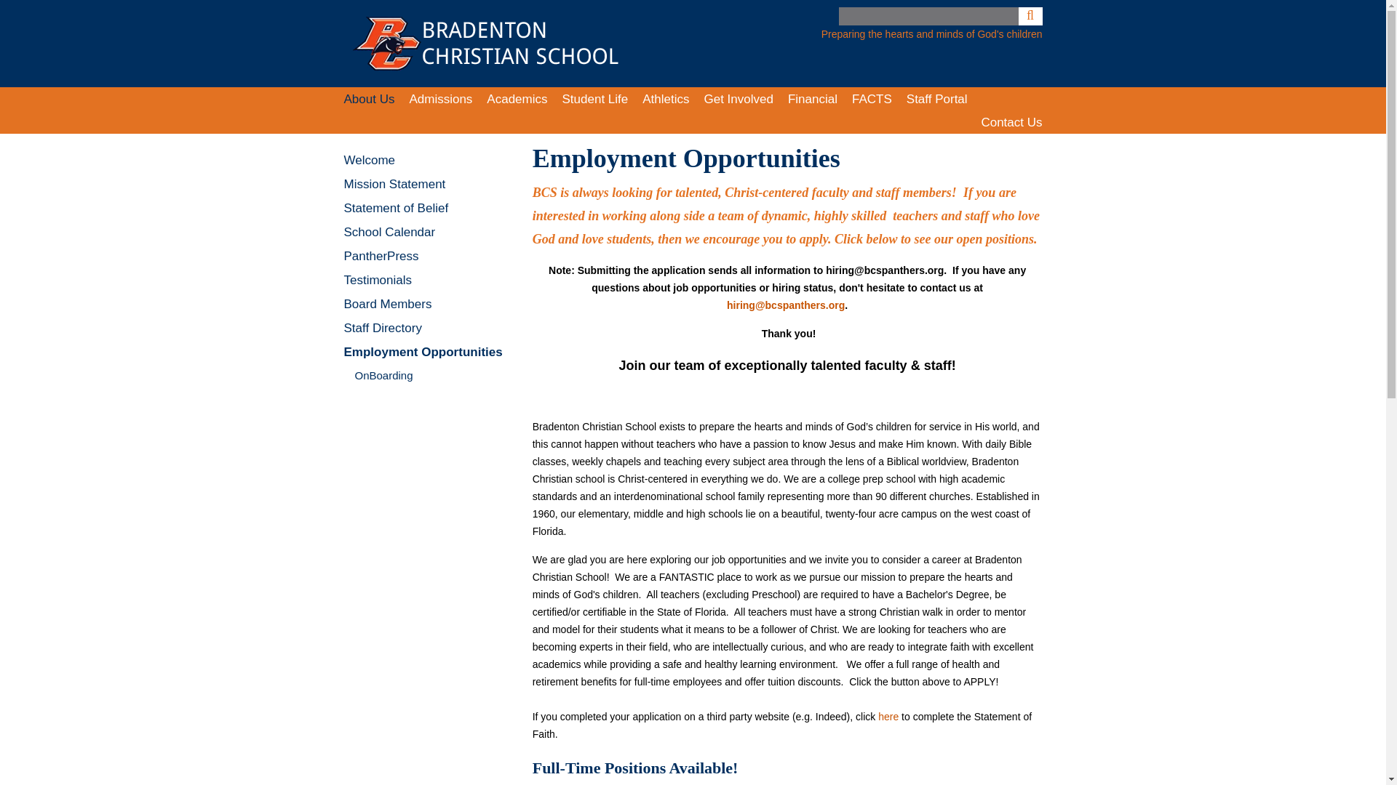  I want to click on Admissions, so click(440, 99).